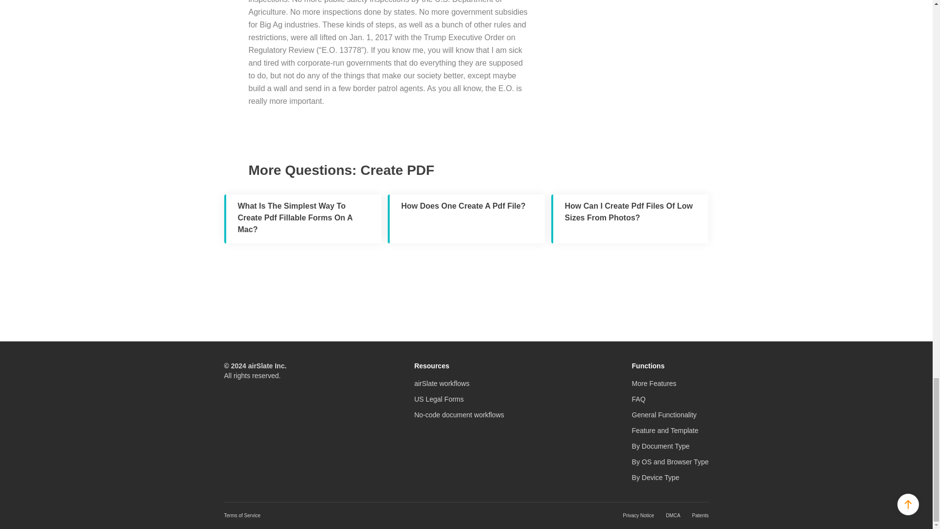 This screenshot has width=940, height=529. I want to click on How Can I Create Pdf Files Of Low Sizes From Photos?, so click(630, 218).